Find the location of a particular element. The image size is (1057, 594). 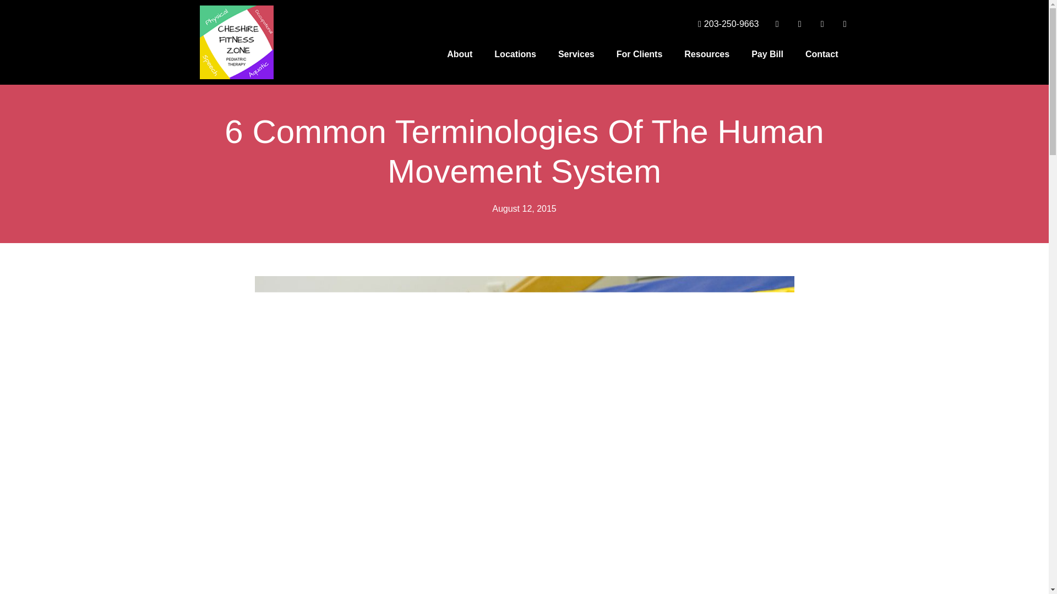

Contact is located at coordinates (822, 54).